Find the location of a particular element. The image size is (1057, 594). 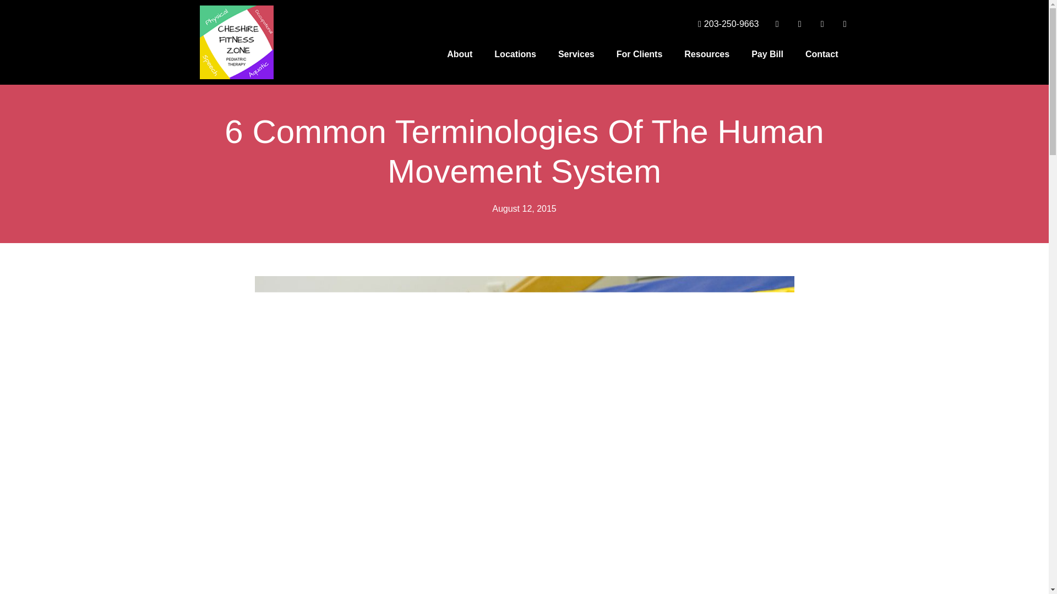

Contact is located at coordinates (822, 54).